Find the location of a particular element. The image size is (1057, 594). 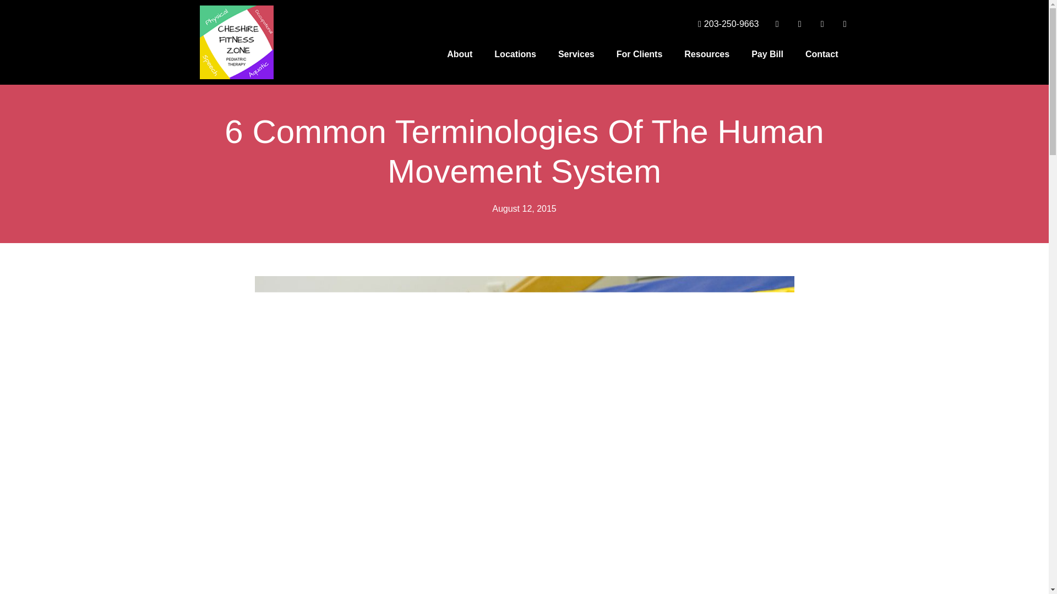

Contact is located at coordinates (822, 54).